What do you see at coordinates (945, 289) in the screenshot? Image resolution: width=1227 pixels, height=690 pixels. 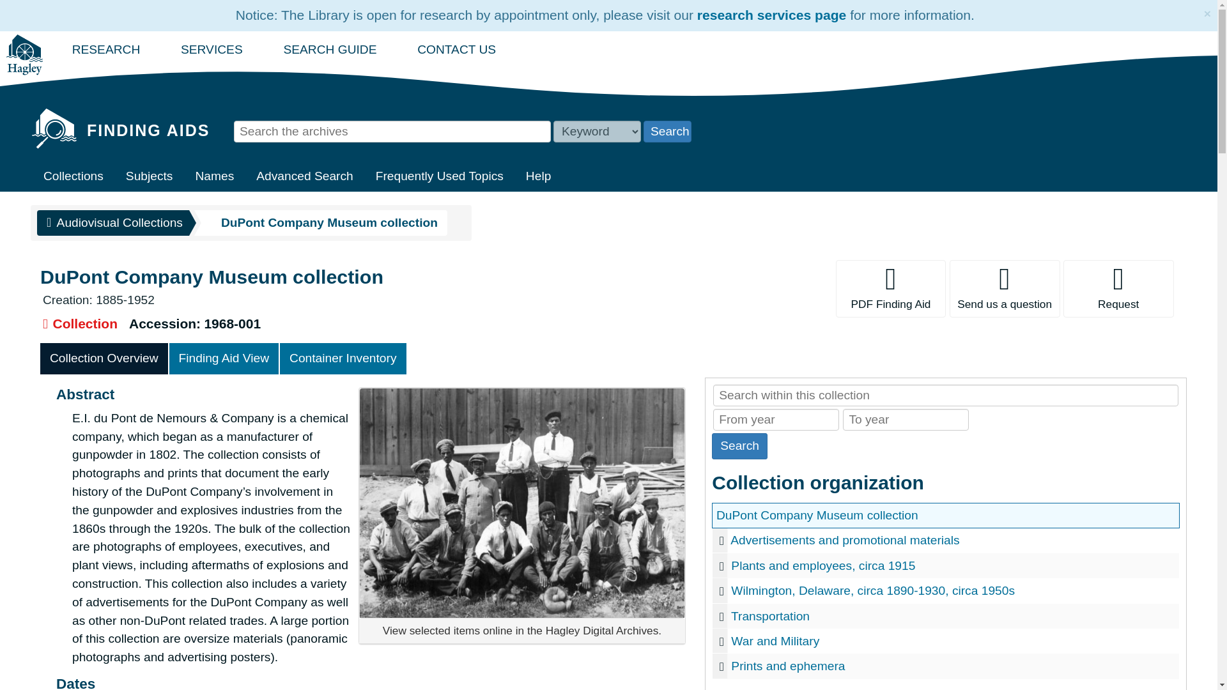 I see `Page Actions` at bounding box center [945, 289].